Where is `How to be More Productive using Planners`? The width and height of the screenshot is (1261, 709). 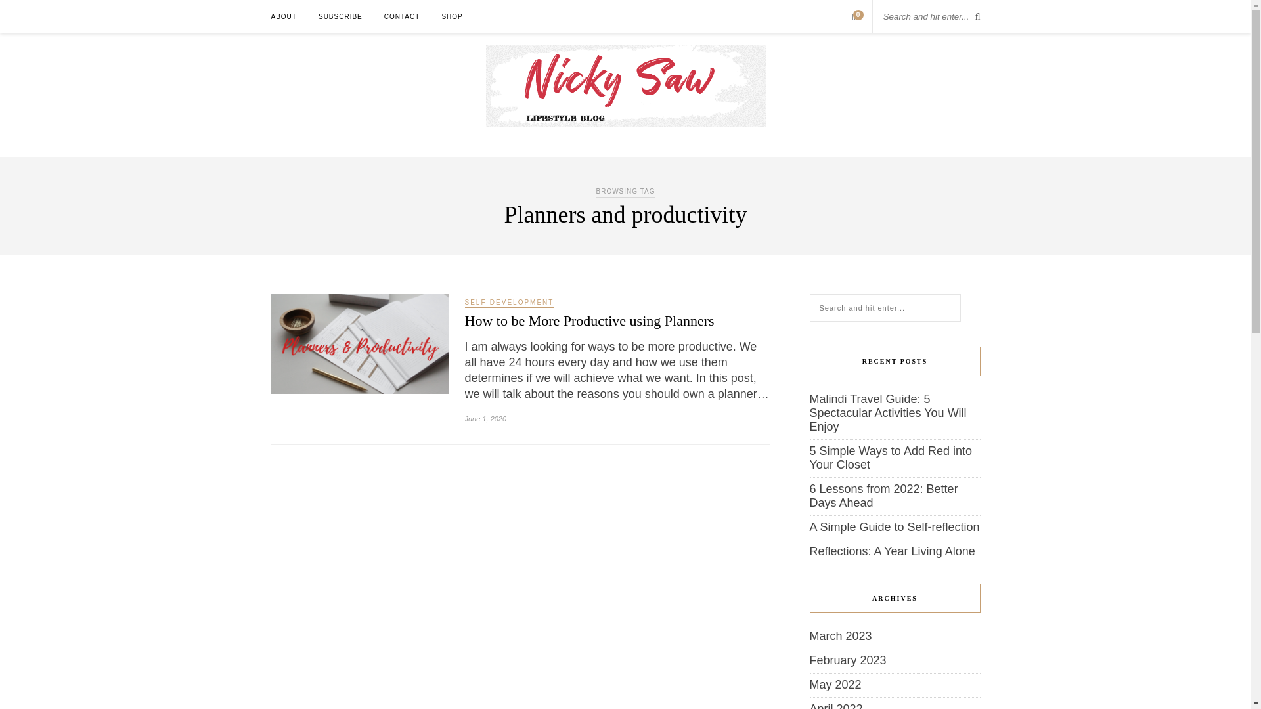
How to be More Productive using Planners is located at coordinates (590, 320).